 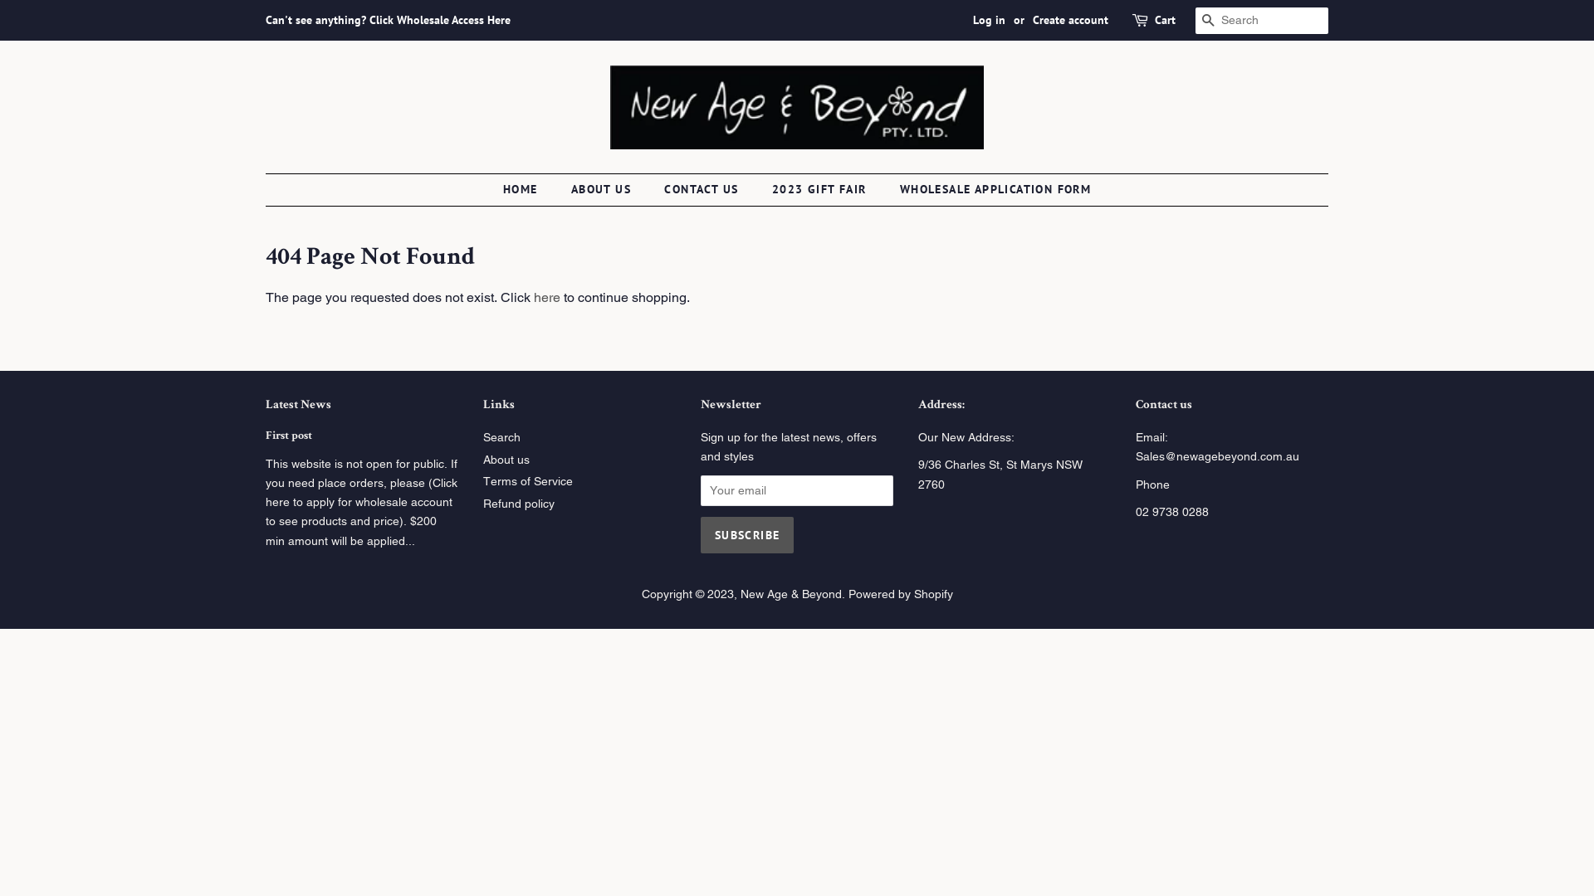 I want to click on Latest News, so click(x=299, y=405).